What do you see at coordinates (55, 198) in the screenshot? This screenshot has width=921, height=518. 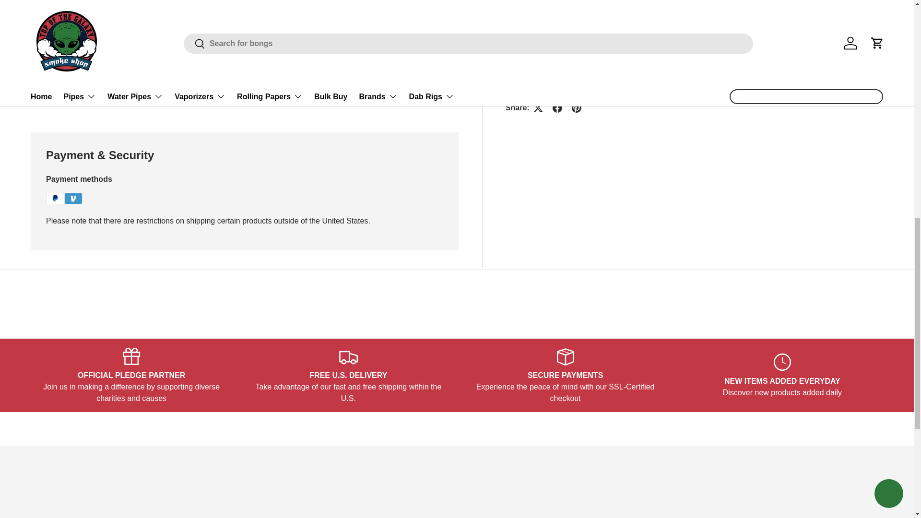 I see `PayPal` at bounding box center [55, 198].